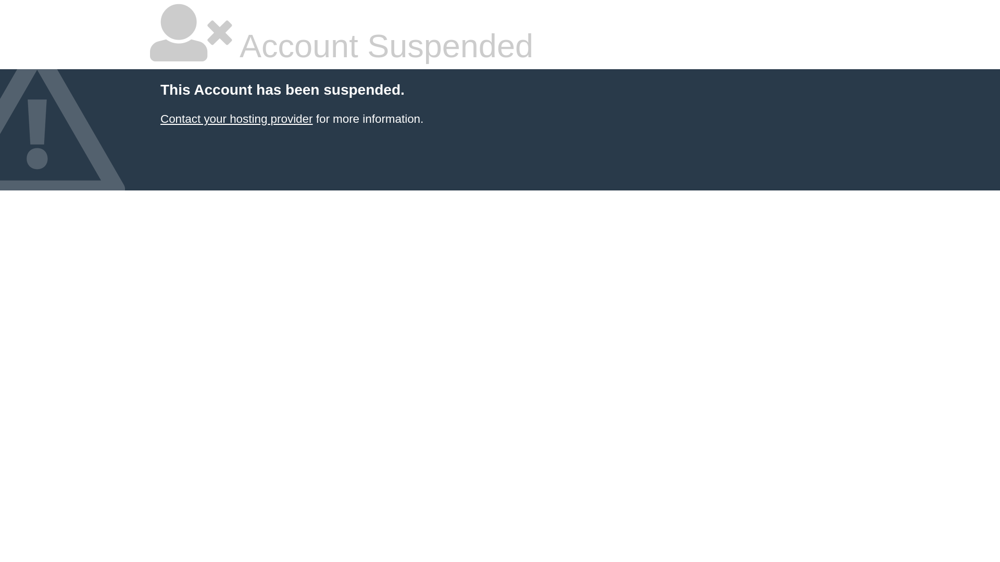  I want to click on Contact your hosting provider, so click(236, 119).